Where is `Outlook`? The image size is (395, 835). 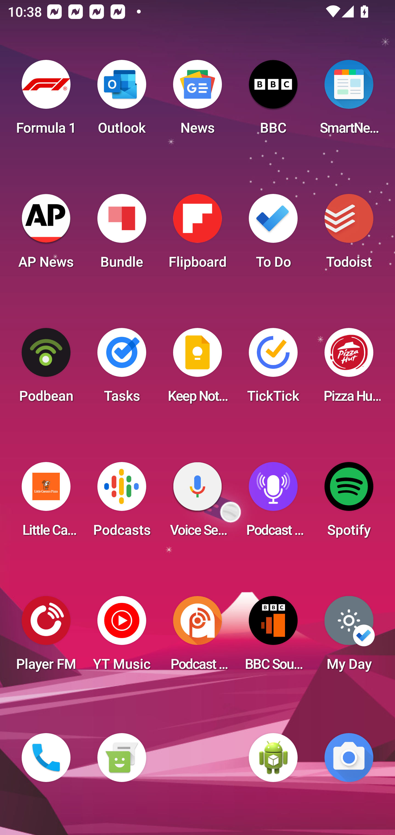 Outlook is located at coordinates (122, 101).